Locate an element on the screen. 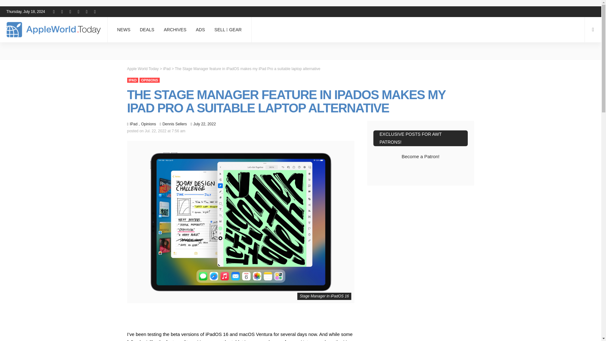 Image resolution: width=606 pixels, height=341 pixels. Apple World Today is located at coordinates (54, 30).